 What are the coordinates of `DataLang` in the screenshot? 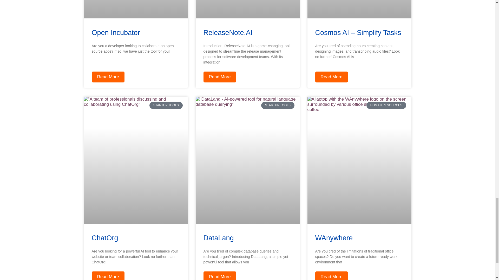 It's located at (218, 238).